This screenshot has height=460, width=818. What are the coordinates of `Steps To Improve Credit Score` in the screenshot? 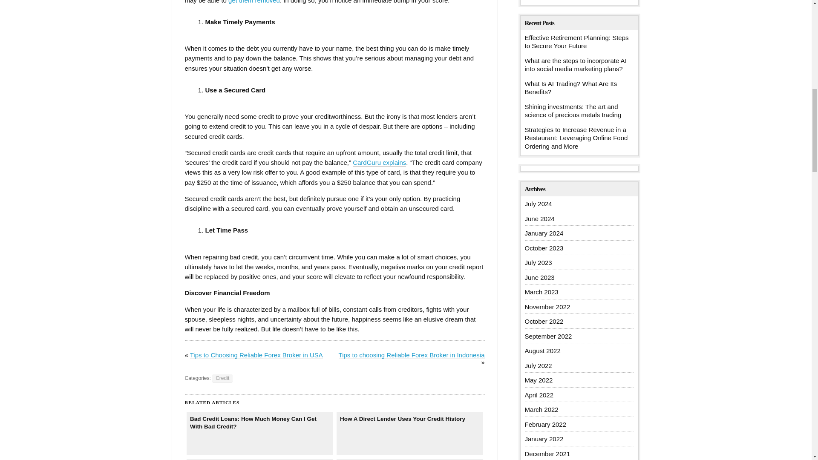 It's located at (259, 459).